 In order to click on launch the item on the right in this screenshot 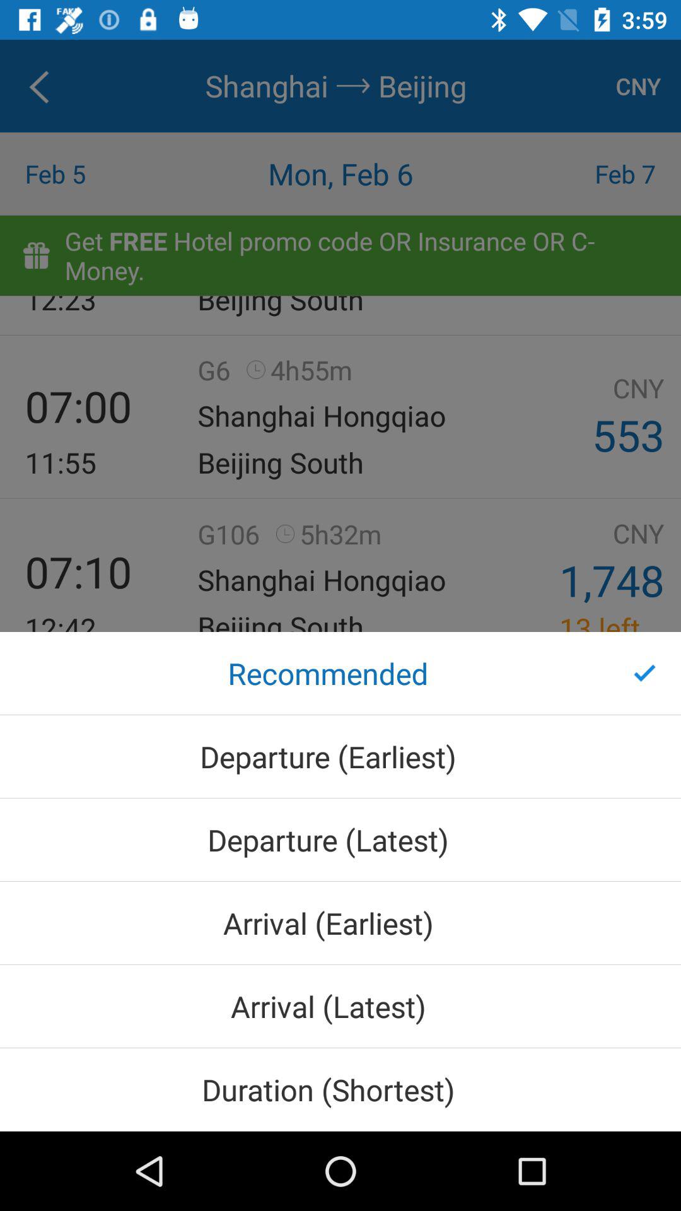, I will do `click(644, 673)`.